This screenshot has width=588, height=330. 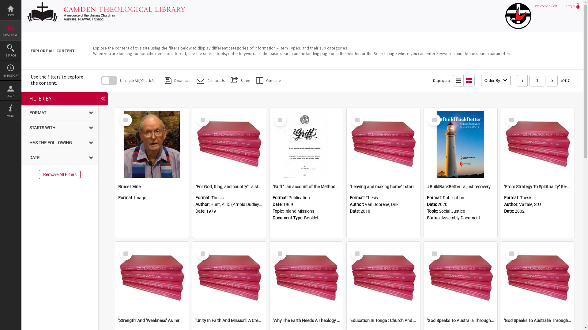 What do you see at coordinates (461, 187) in the screenshot?
I see `#BuildBackBetter : a just recovery post-COVID-19` at bounding box center [461, 187].